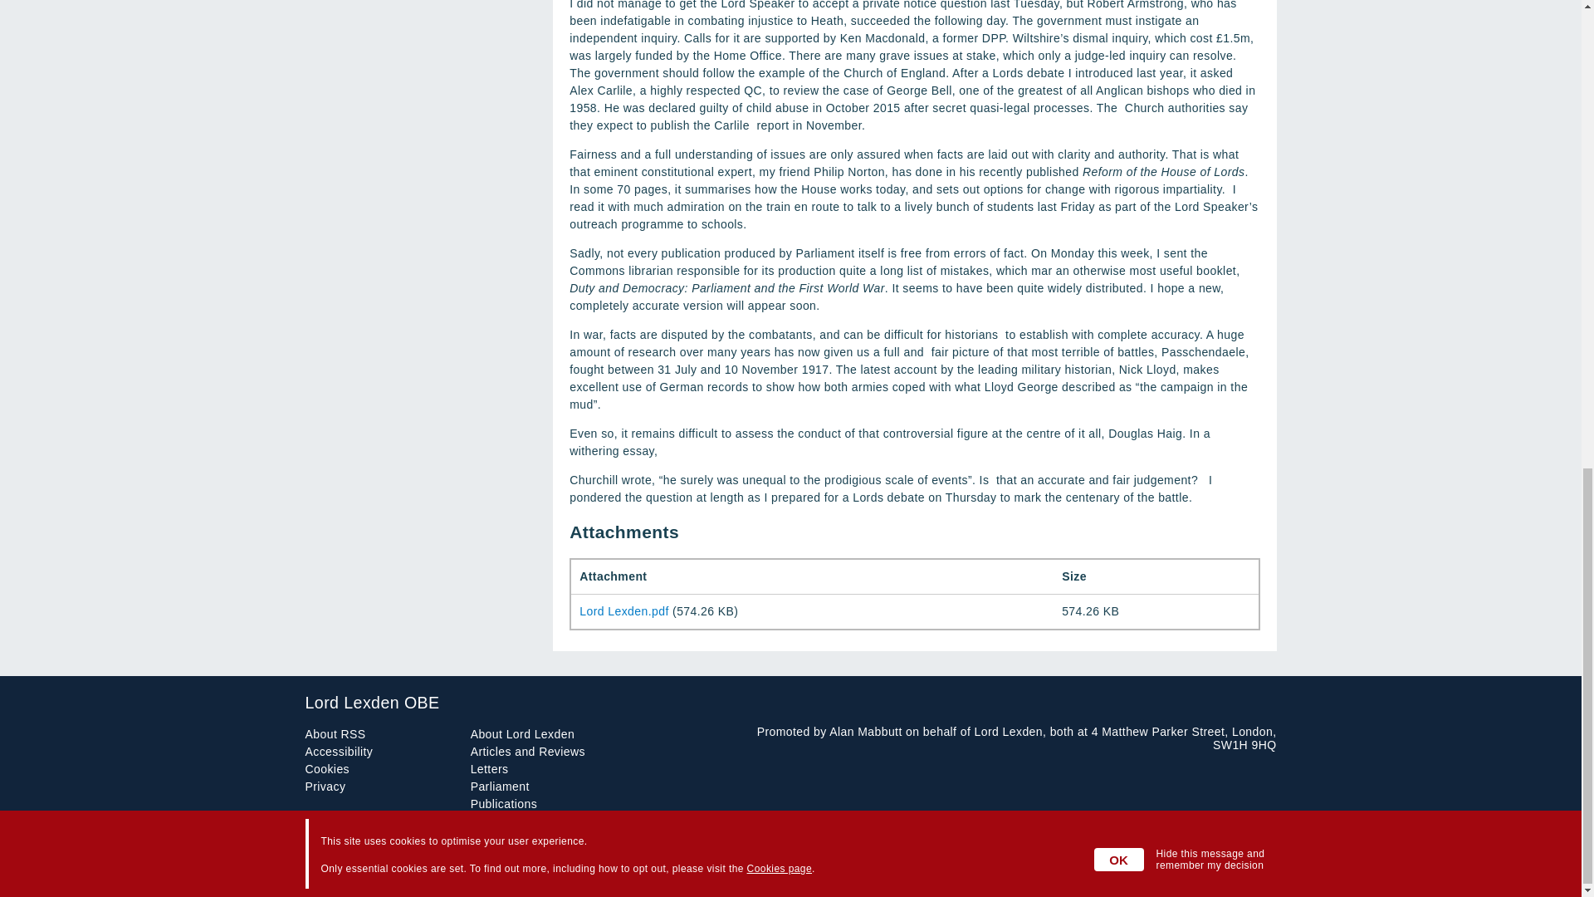 This screenshot has width=1594, height=897. What do you see at coordinates (521, 734) in the screenshot?
I see `About Lord Lexden` at bounding box center [521, 734].